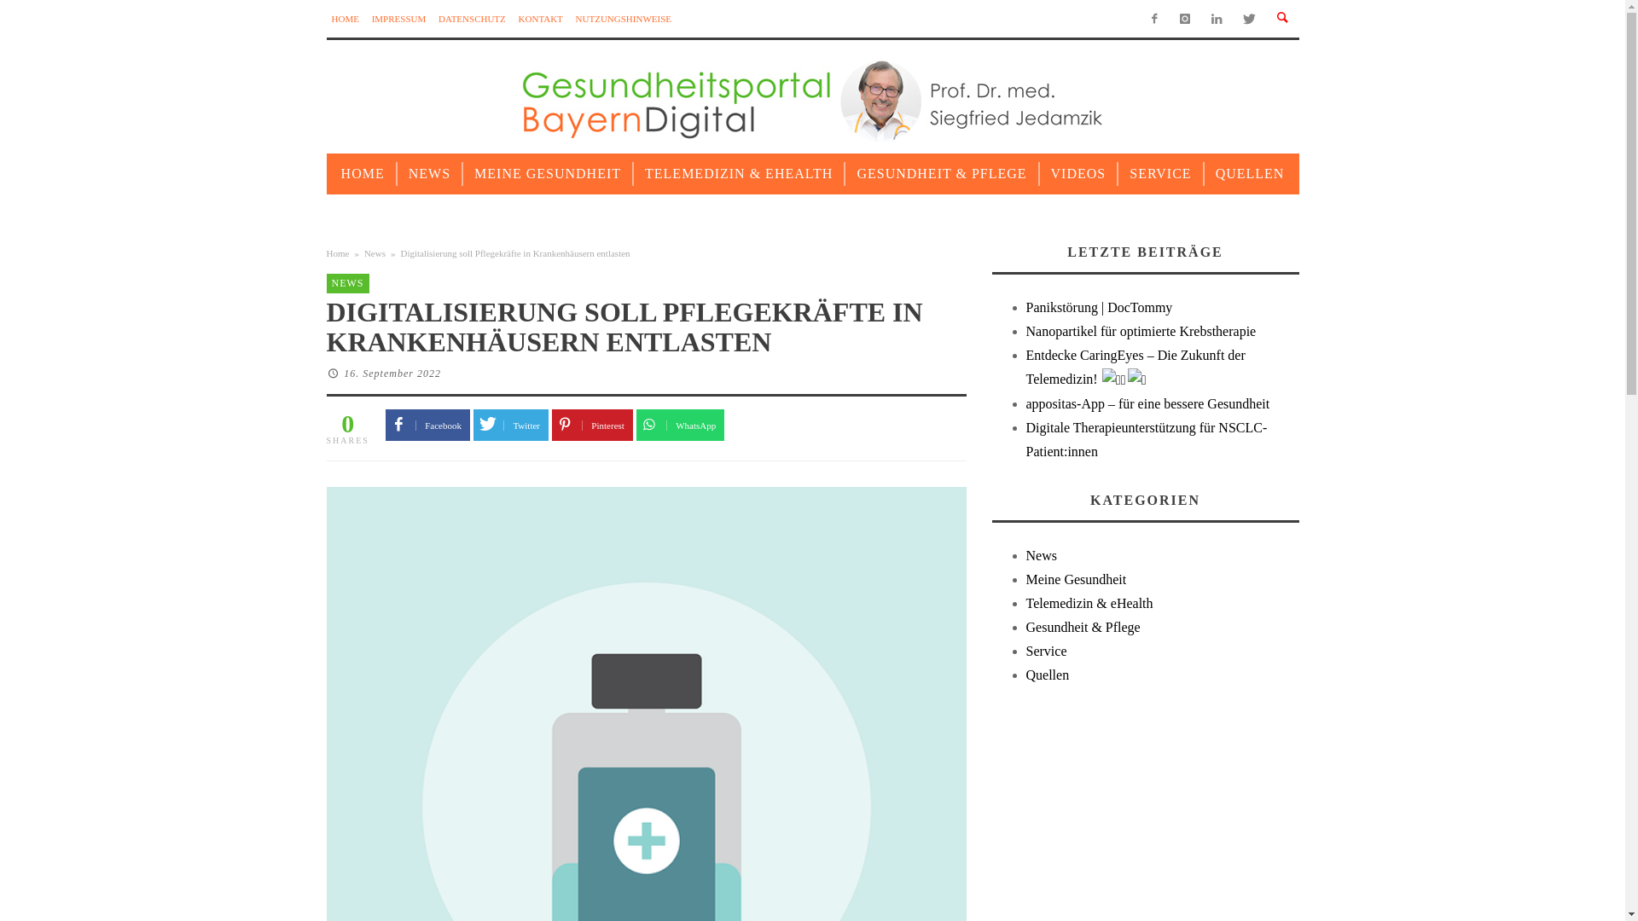  Describe the element at coordinates (592, 425) in the screenshot. I see `Pinterest` at that location.